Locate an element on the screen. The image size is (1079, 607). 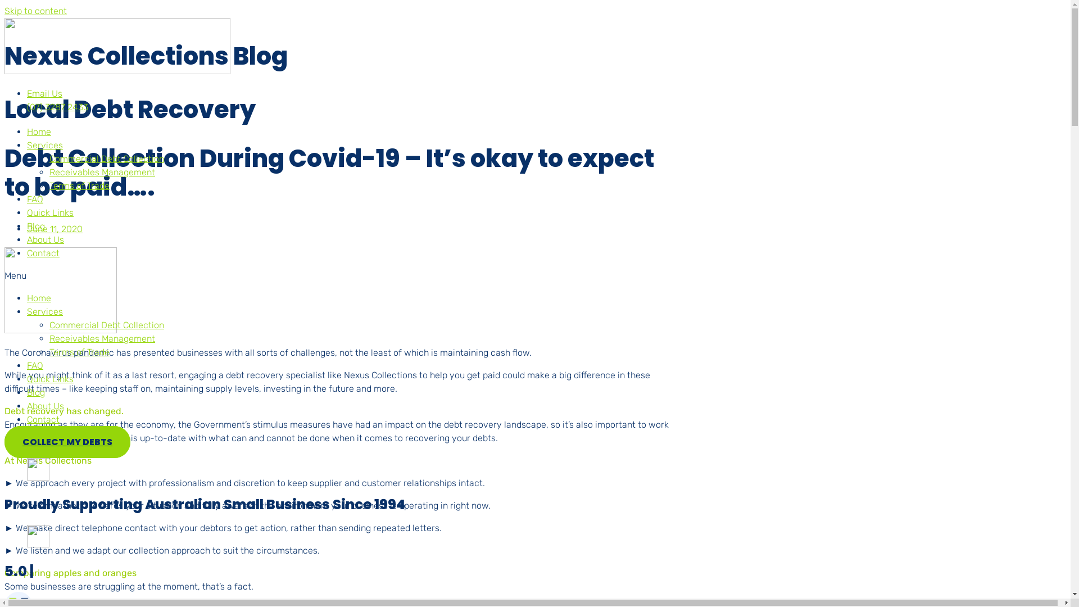
About Us is located at coordinates (46, 239).